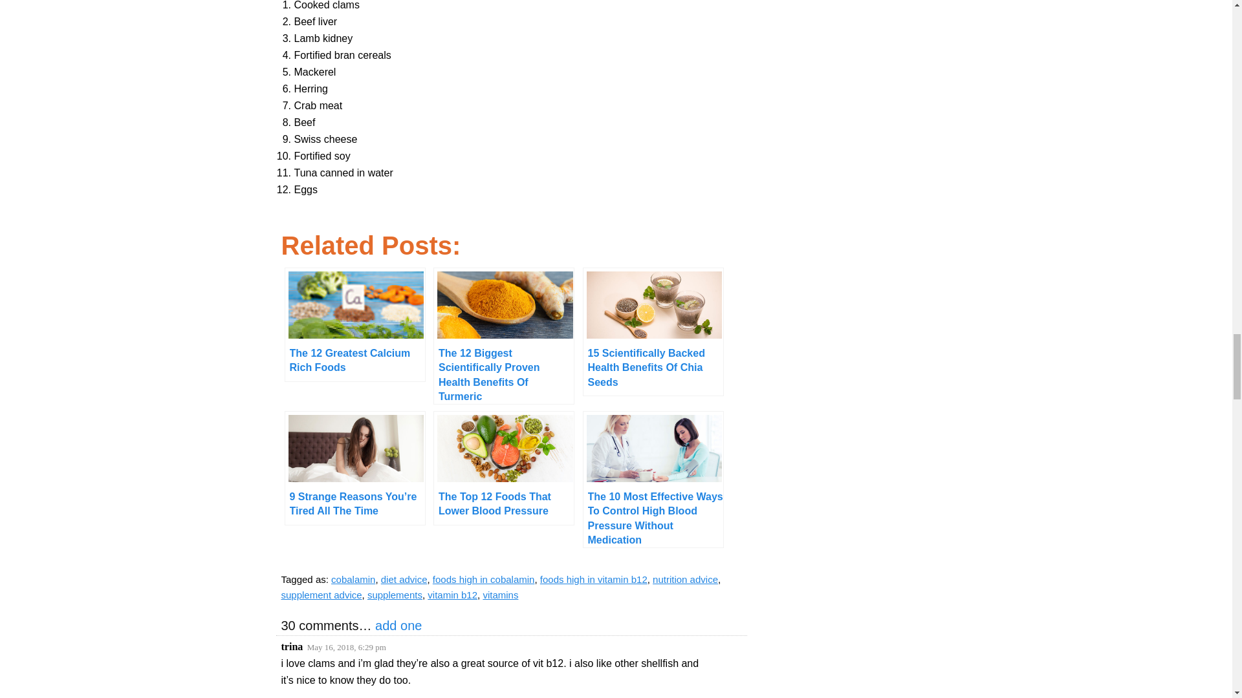 The height and width of the screenshot is (698, 1242). Describe the element at coordinates (652, 332) in the screenshot. I see `15 Scientifically Backed Health Benefits Of Chia Seeds` at that location.